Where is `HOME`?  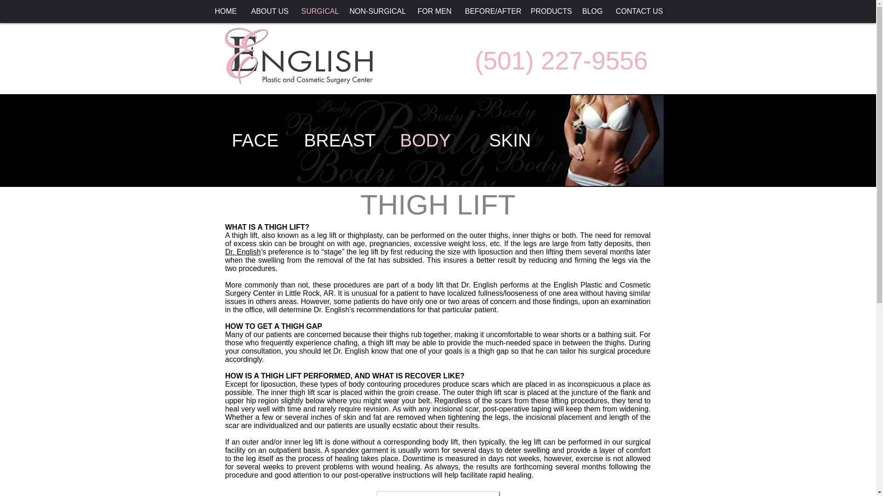 HOME is located at coordinates (225, 11).